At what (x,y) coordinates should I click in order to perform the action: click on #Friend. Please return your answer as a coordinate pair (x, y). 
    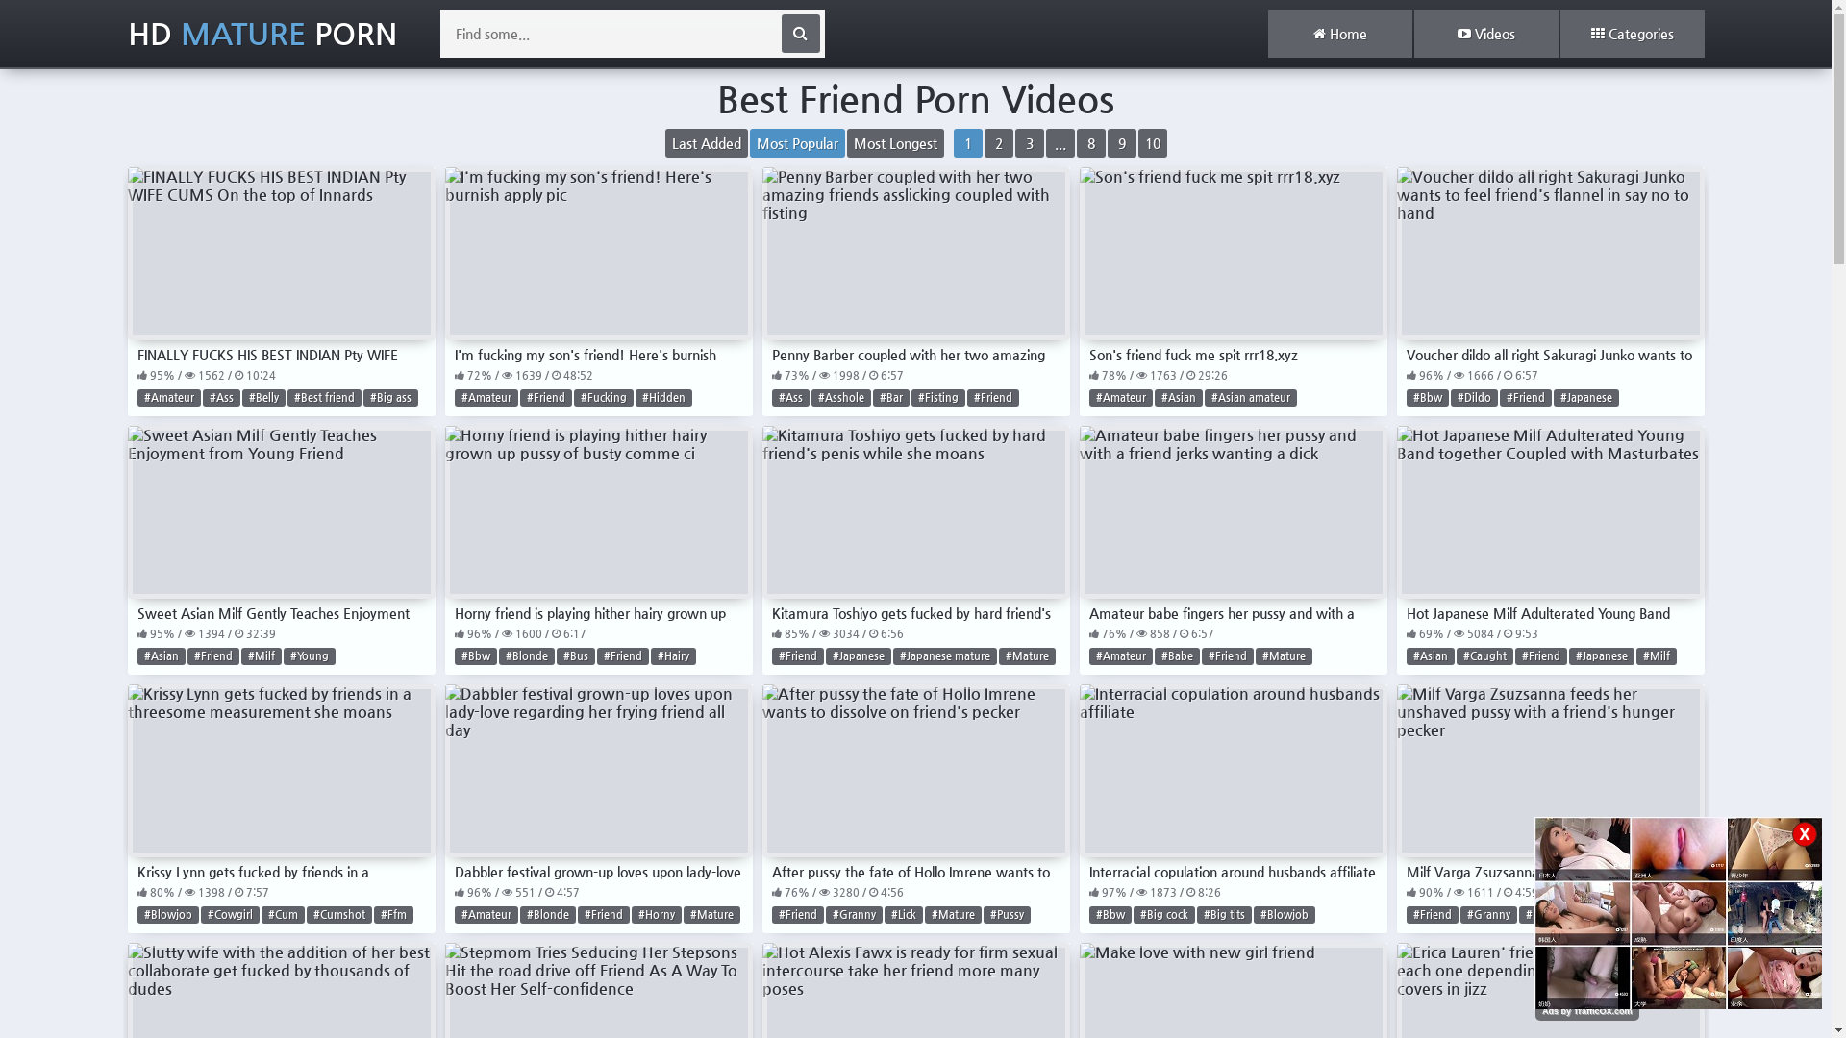
    Looking at the image, I should click on (212, 656).